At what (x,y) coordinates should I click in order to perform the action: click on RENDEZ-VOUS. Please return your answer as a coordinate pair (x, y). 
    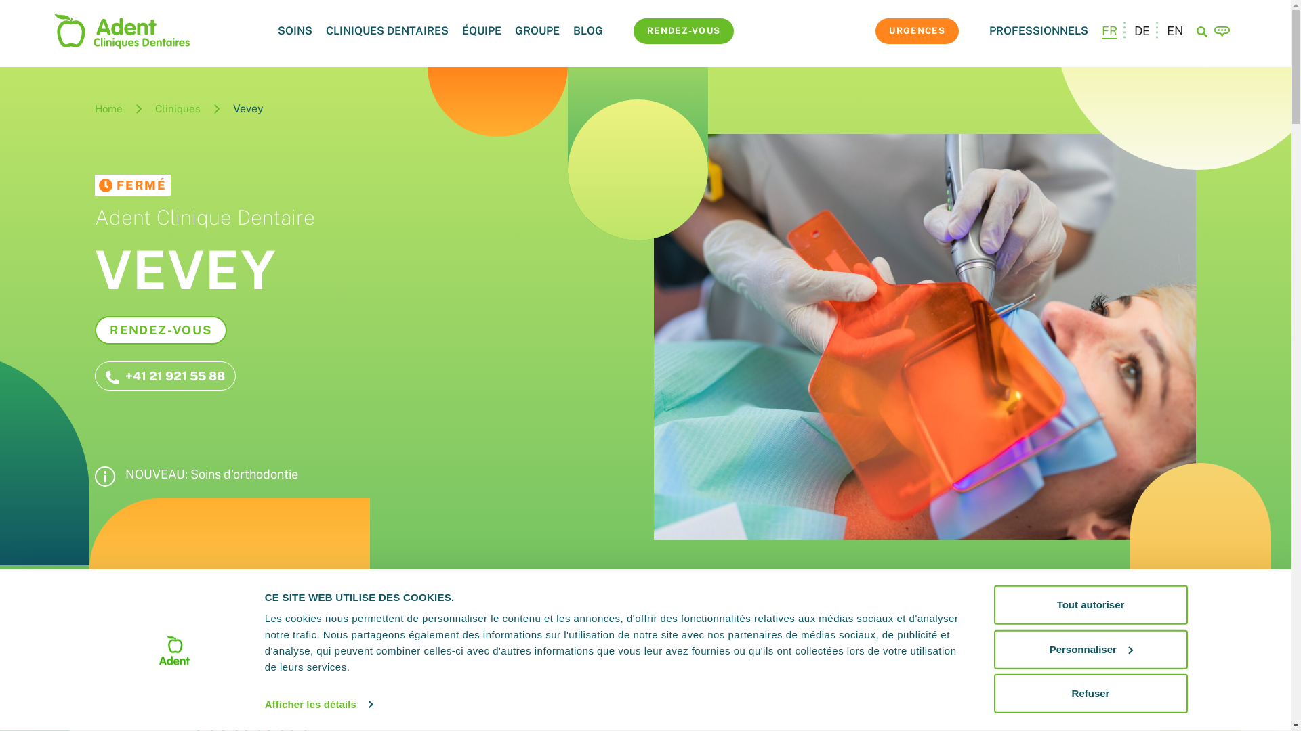
    Looking at the image, I should click on (161, 330).